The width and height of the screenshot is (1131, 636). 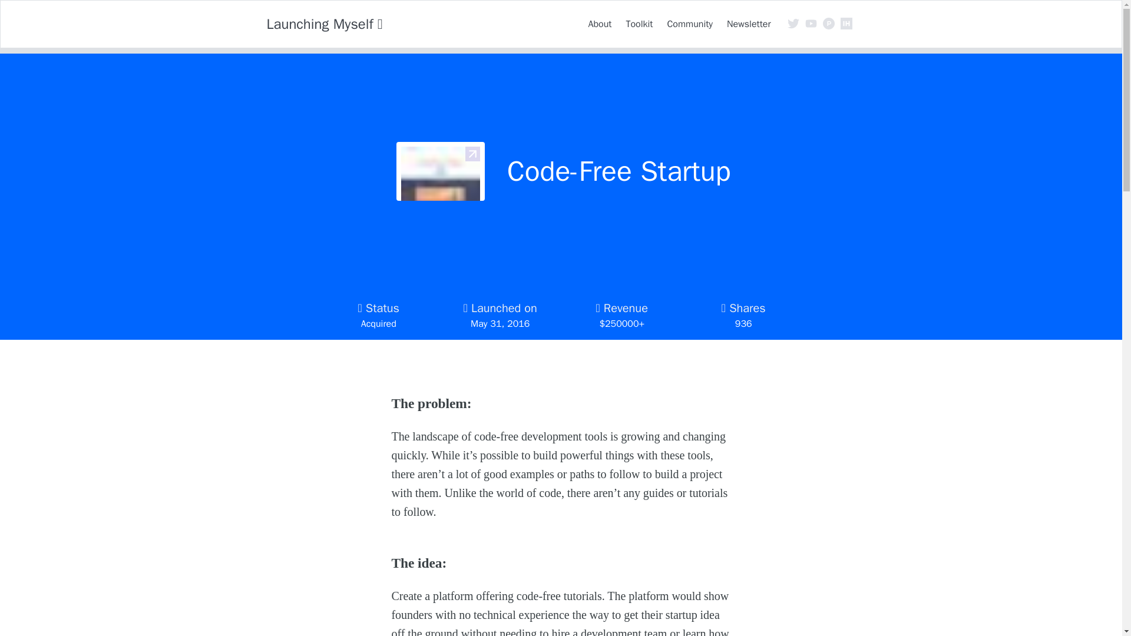 What do you see at coordinates (600, 24) in the screenshot?
I see `About` at bounding box center [600, 24].